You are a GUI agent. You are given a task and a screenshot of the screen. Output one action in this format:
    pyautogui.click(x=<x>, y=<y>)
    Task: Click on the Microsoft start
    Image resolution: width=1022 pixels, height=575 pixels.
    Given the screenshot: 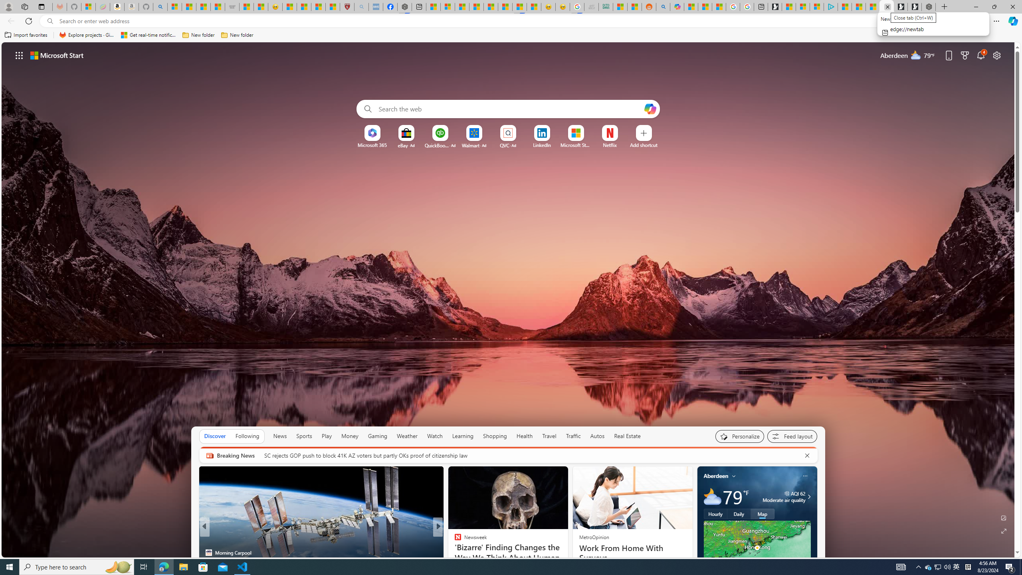 What is the action you would take?
    pyautogui.click(x=57, y=55)
    